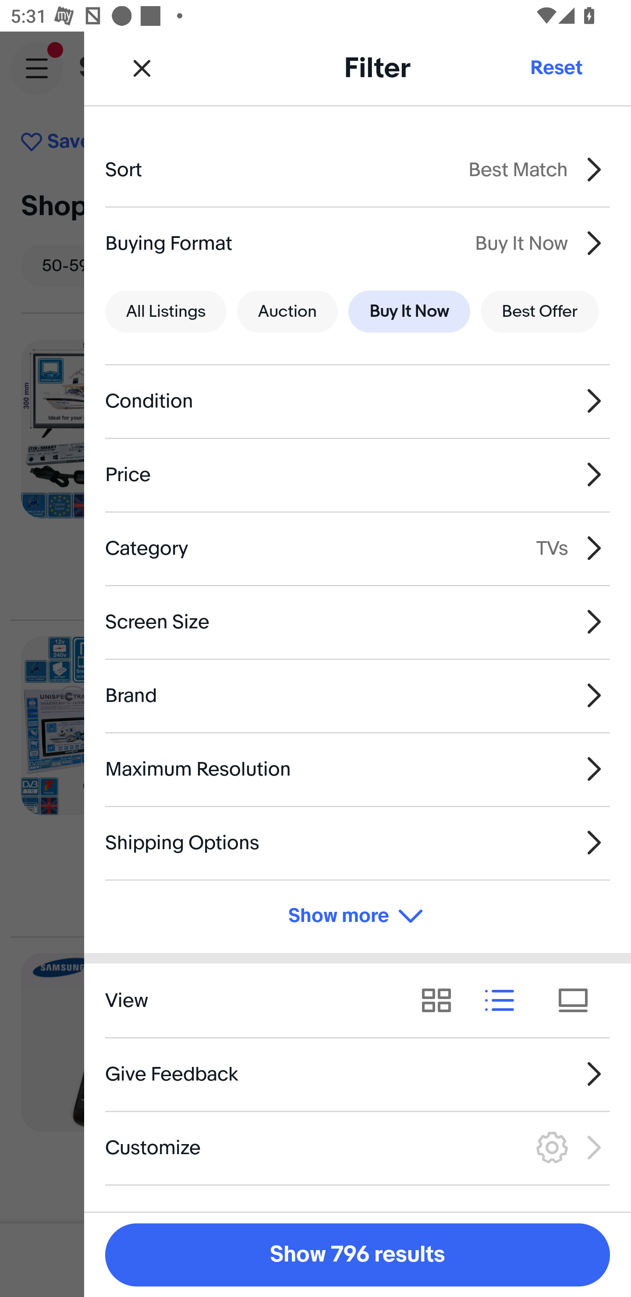 Image resolution: width=631 pixels, height=1297 pixels. I want to click on Brand, so click(358, 696).